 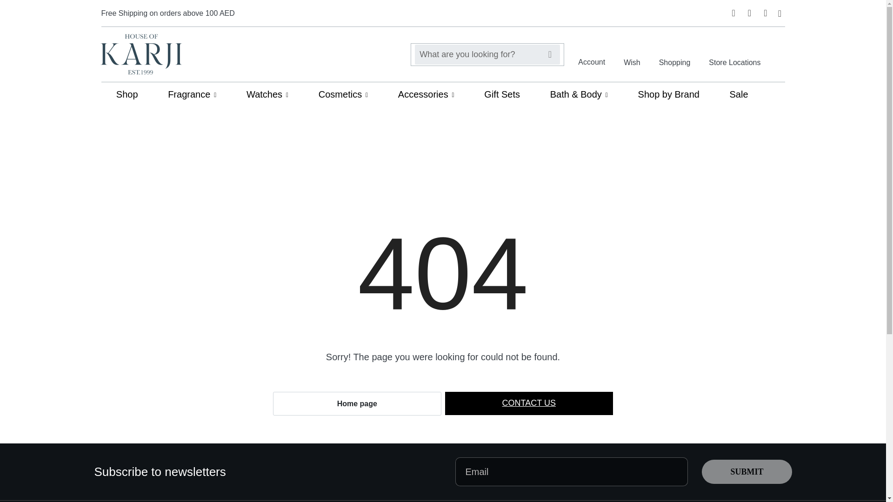 I want to click on Gift Sets, so click(x=501, y=94).